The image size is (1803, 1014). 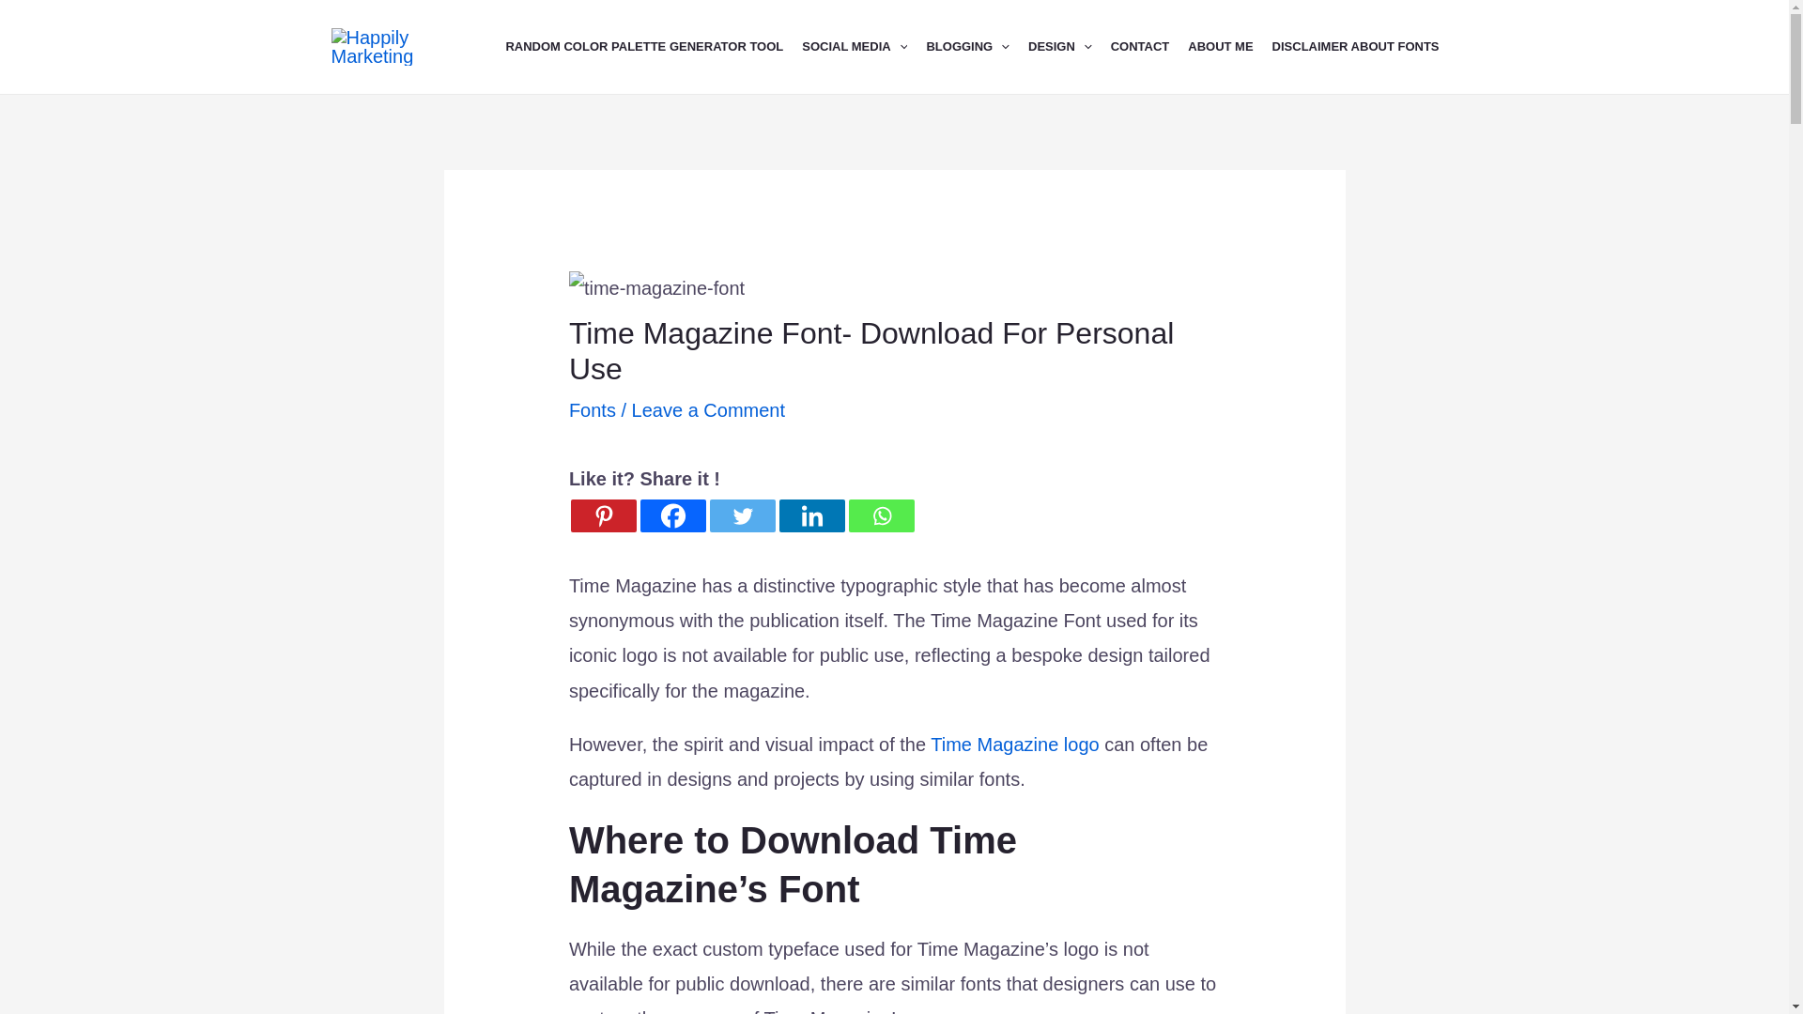 What do you see at coordinates (1229, 47) in the screenshot?
I see `ABOUT ME` at bounding box center [1229, 47].